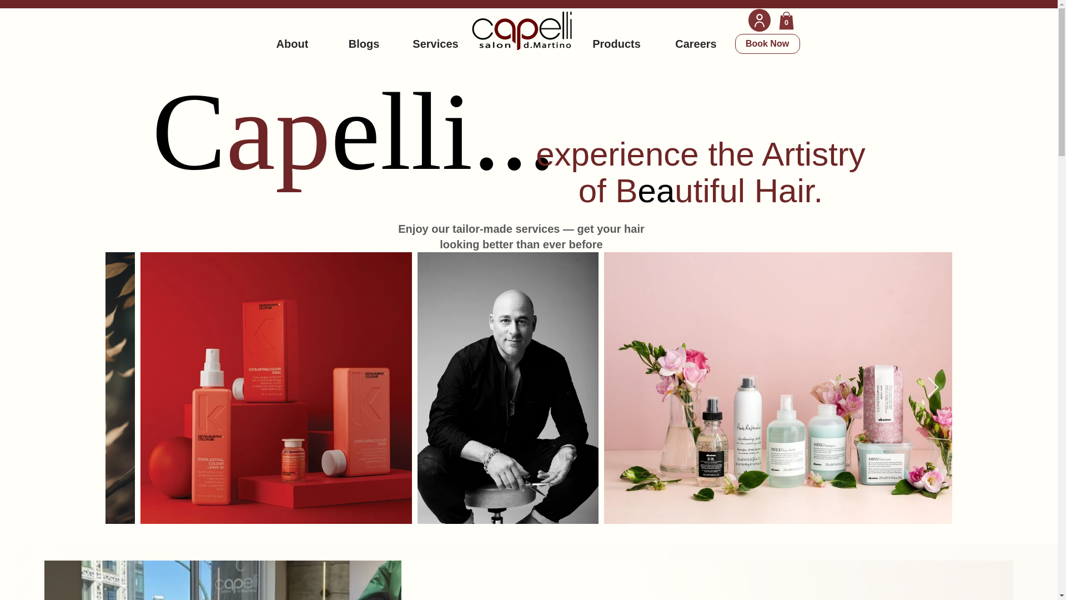 The height and width of the screenshot is (600, 1066). I want to click on Products, so click(616, 43).